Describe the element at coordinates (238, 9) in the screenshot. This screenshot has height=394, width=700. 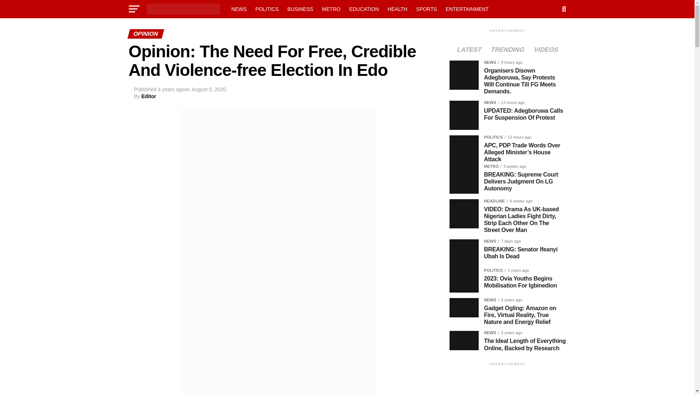
I see `NEWS` at that location.